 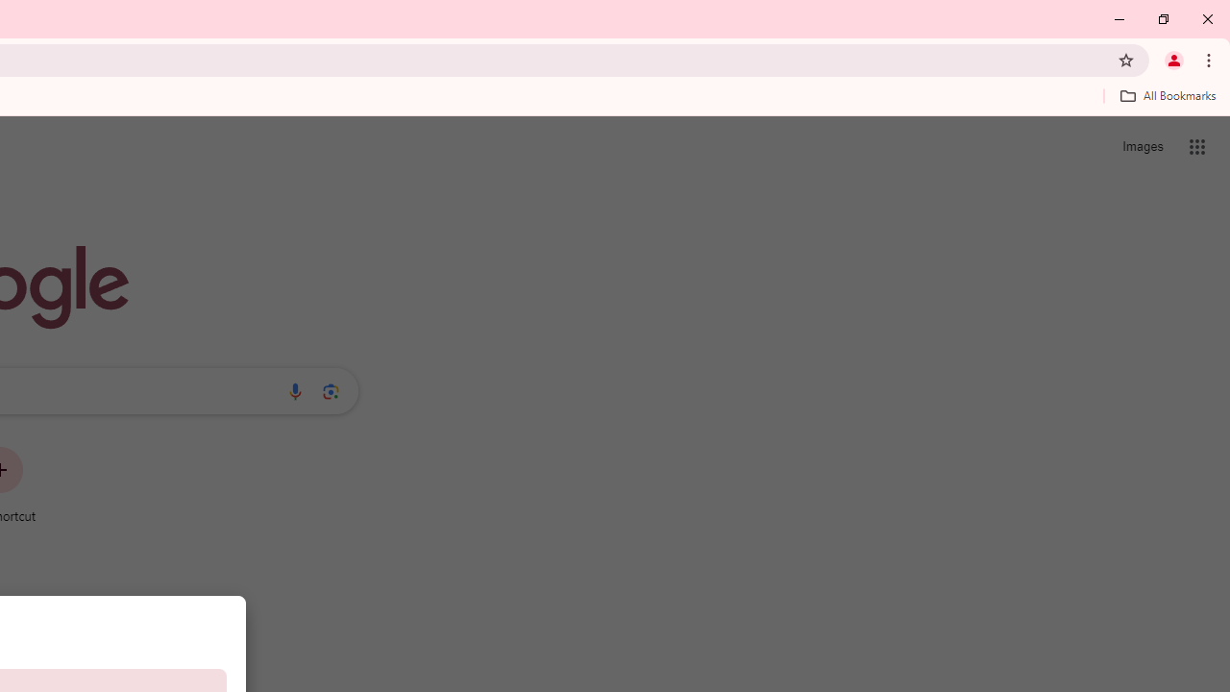 I want to click on Close, so click(x=1207, y=19).